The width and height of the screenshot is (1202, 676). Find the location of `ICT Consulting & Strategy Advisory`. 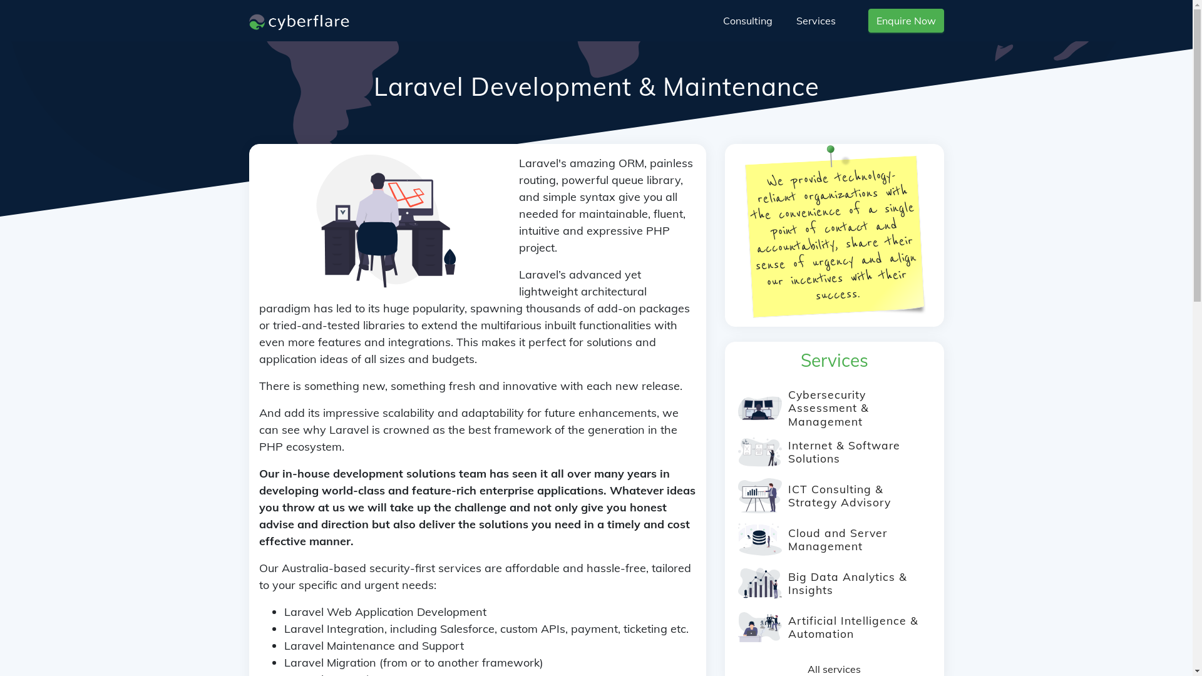

ICT Consulting & Strategy Advisory is located at coordinates (839, 495).